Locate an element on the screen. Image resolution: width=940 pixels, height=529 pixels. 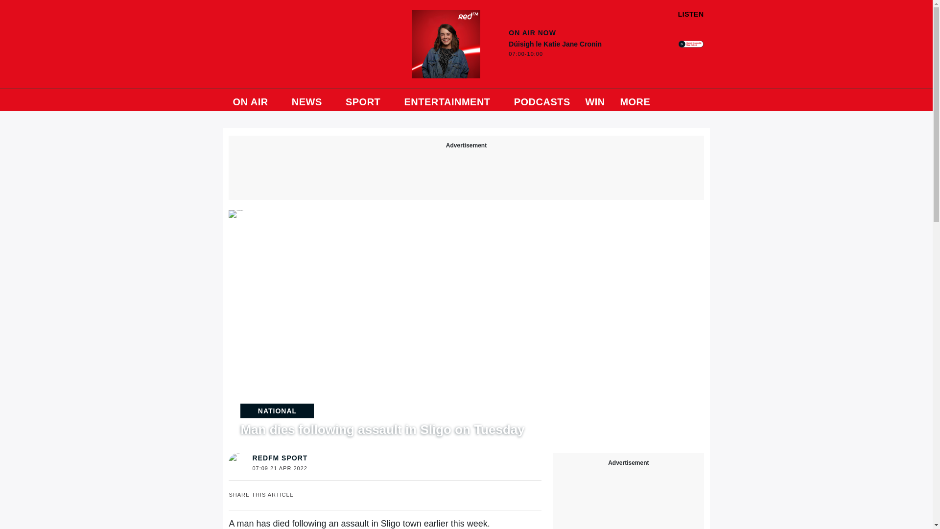
NEWS is located at coordinates (311, 100).